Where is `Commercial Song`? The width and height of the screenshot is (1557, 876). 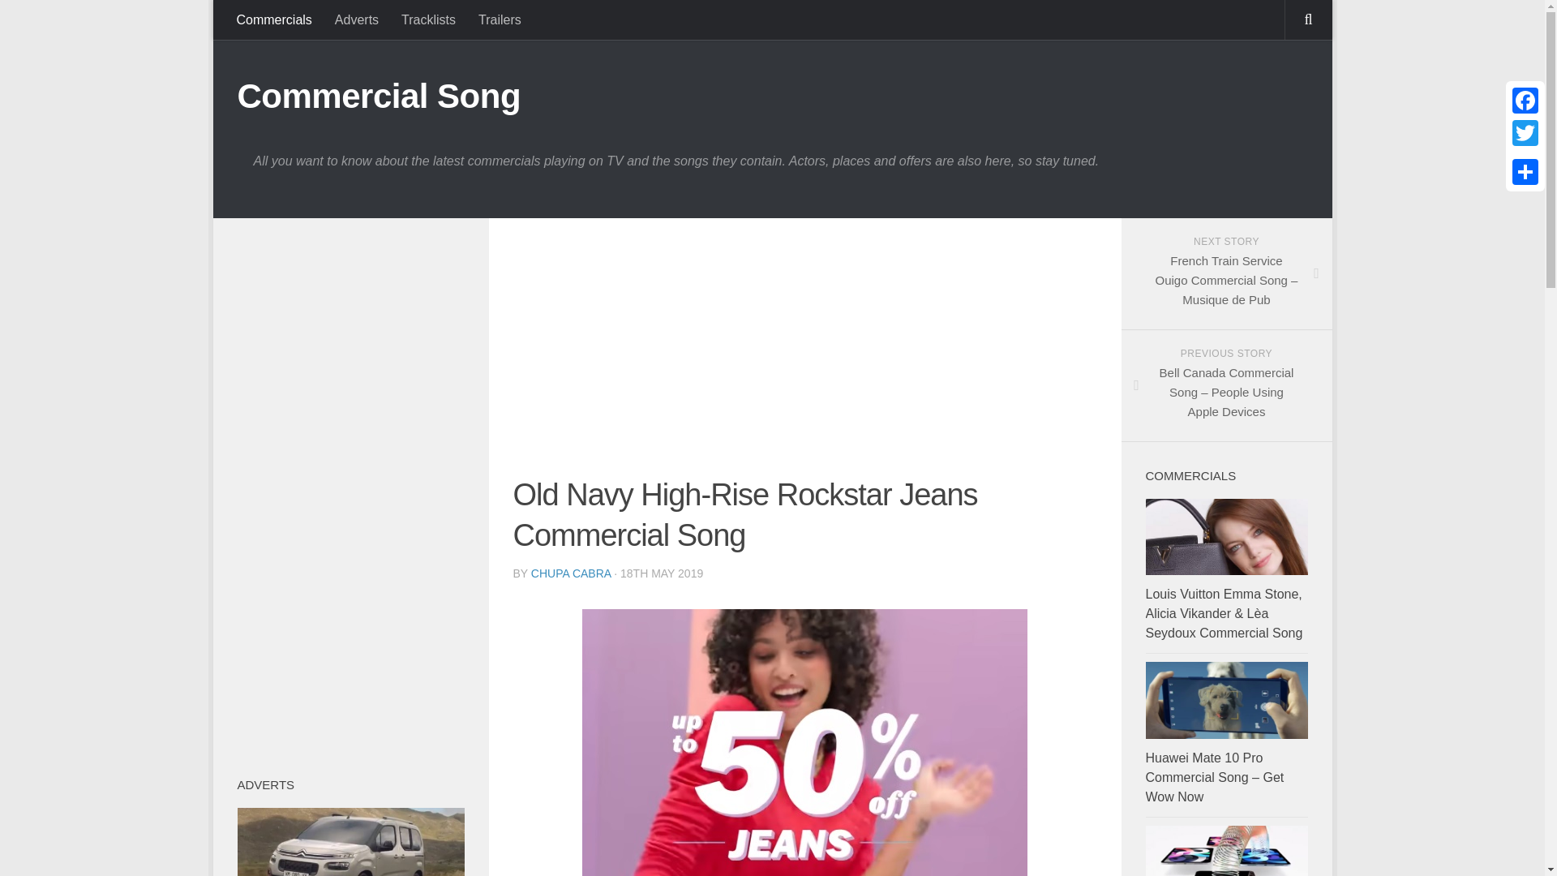
Commercial Song is located at coordinates (378, 96).